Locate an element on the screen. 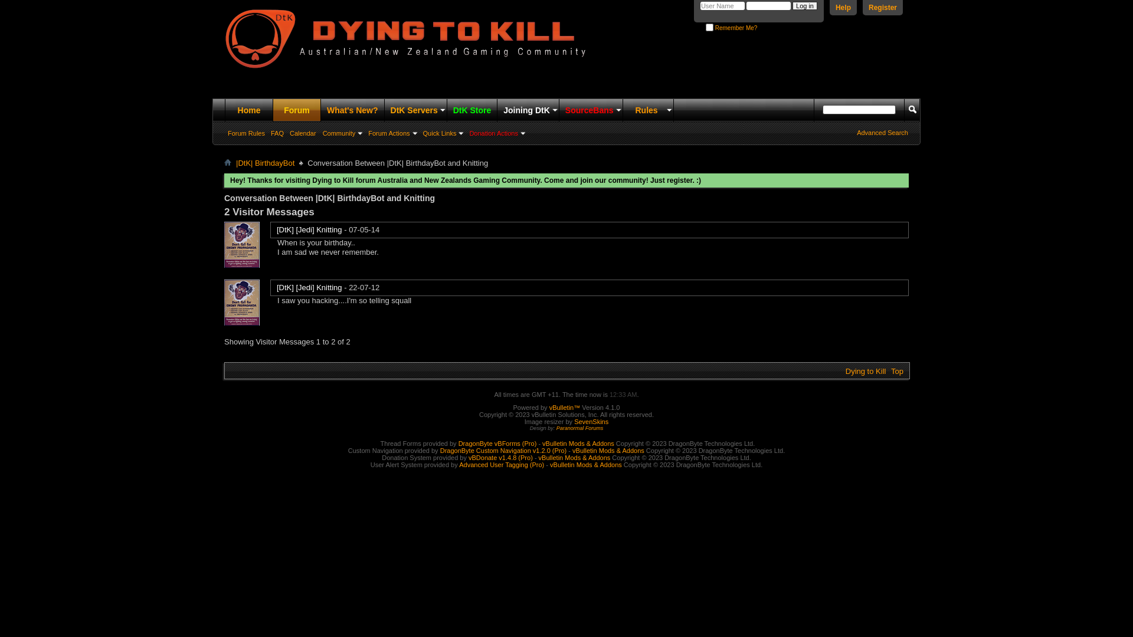 The width and height of the screenshot is (1133, 637). FAQ is located at coordinates (277, 133).